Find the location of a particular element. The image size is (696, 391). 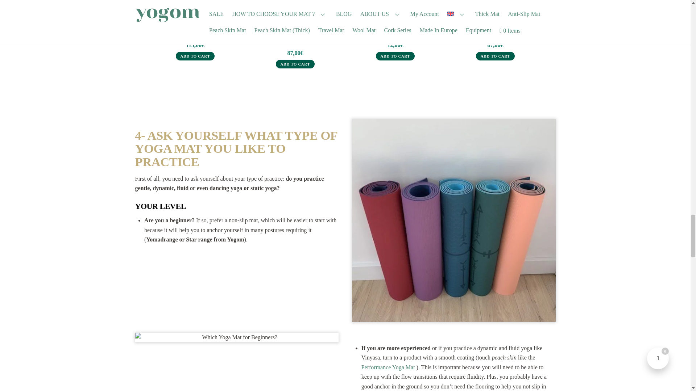

Yoga Mat Performance Samadhi honey Yogom is located at coordinates (295, 13).